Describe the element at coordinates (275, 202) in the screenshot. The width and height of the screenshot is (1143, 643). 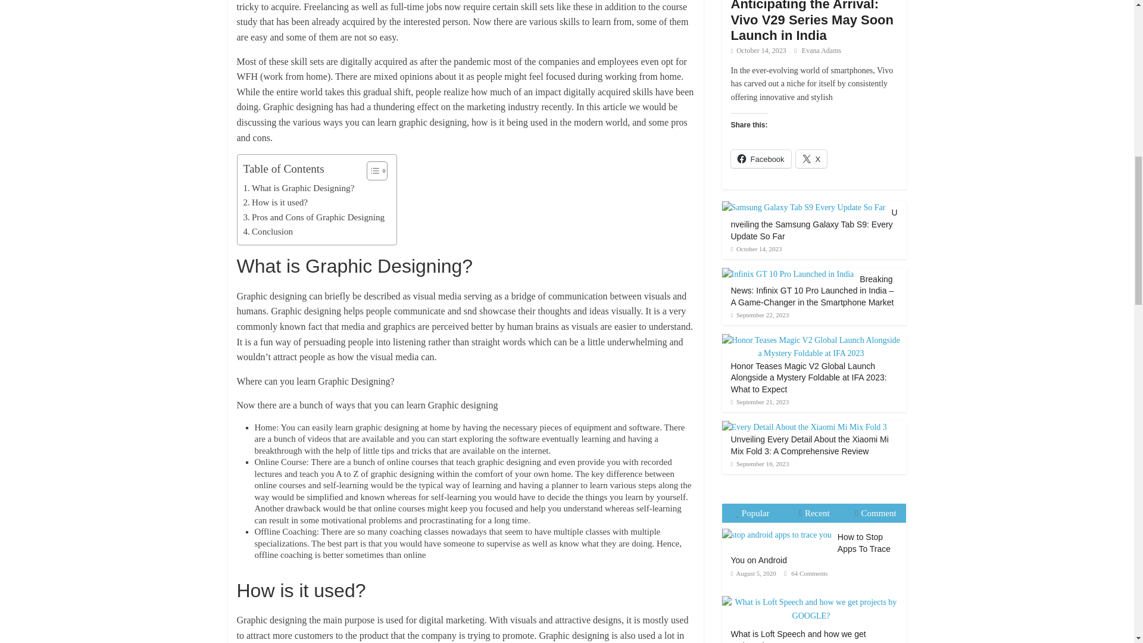
I see `How is it used?` at that location.